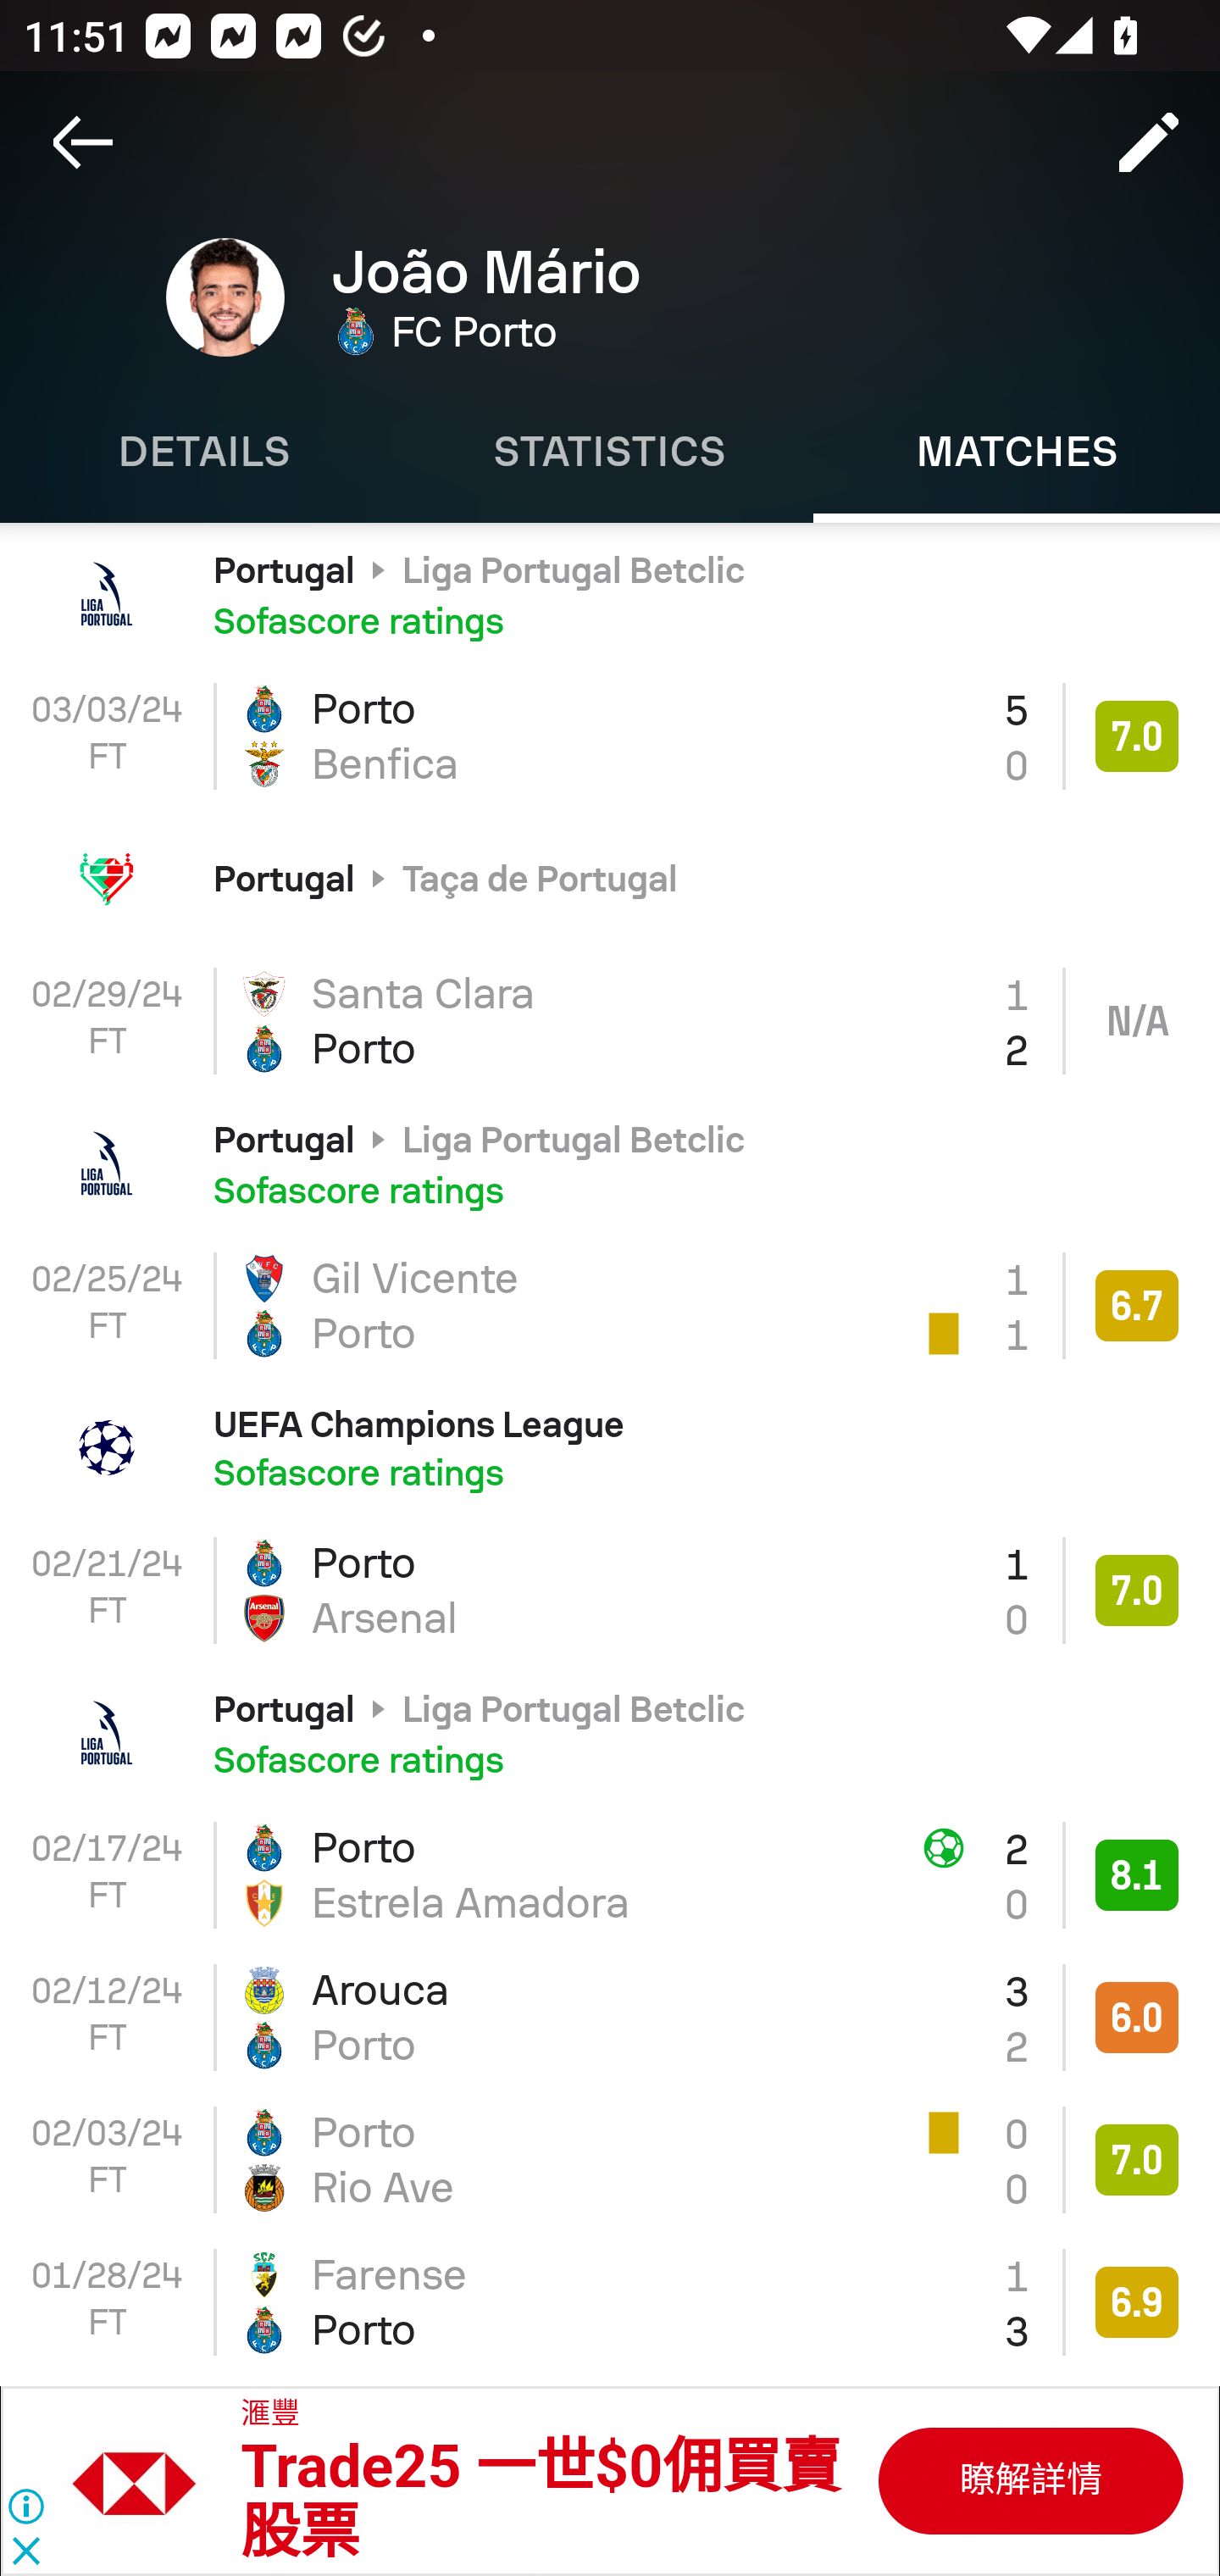 The width and height of the screenshot is (1220, 2576). I want to click on Statistics STATISTICS, so click(610, 452).